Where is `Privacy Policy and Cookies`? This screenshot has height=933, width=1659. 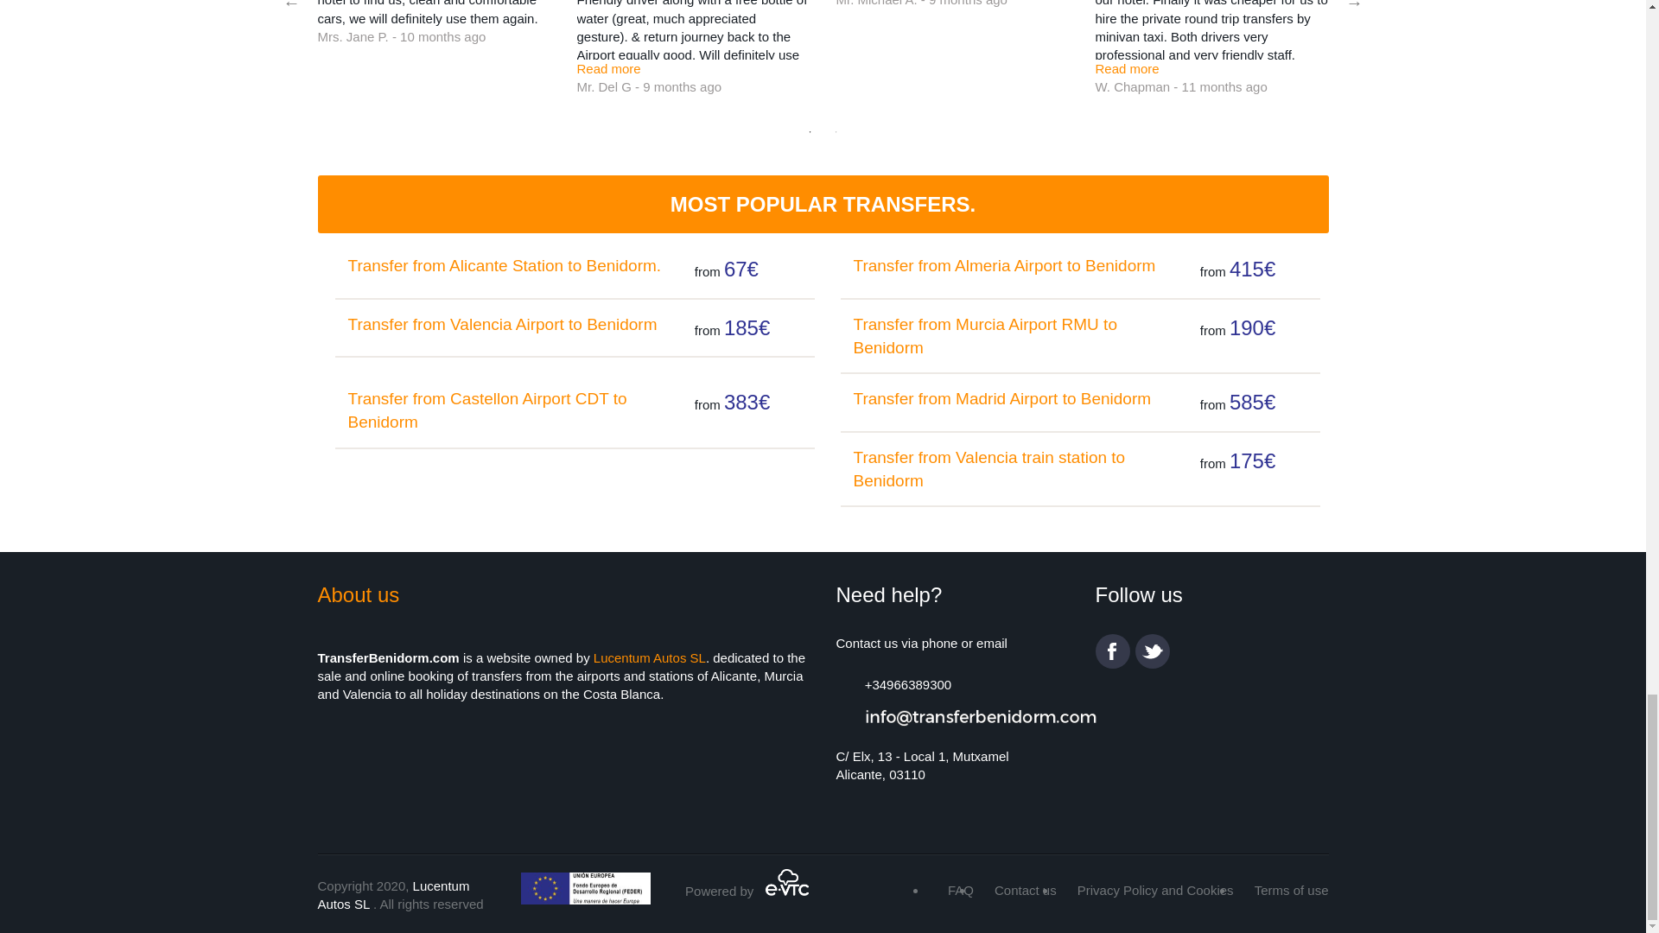
Privacy Policy and Cookies is located at coordinates (1155, 890).